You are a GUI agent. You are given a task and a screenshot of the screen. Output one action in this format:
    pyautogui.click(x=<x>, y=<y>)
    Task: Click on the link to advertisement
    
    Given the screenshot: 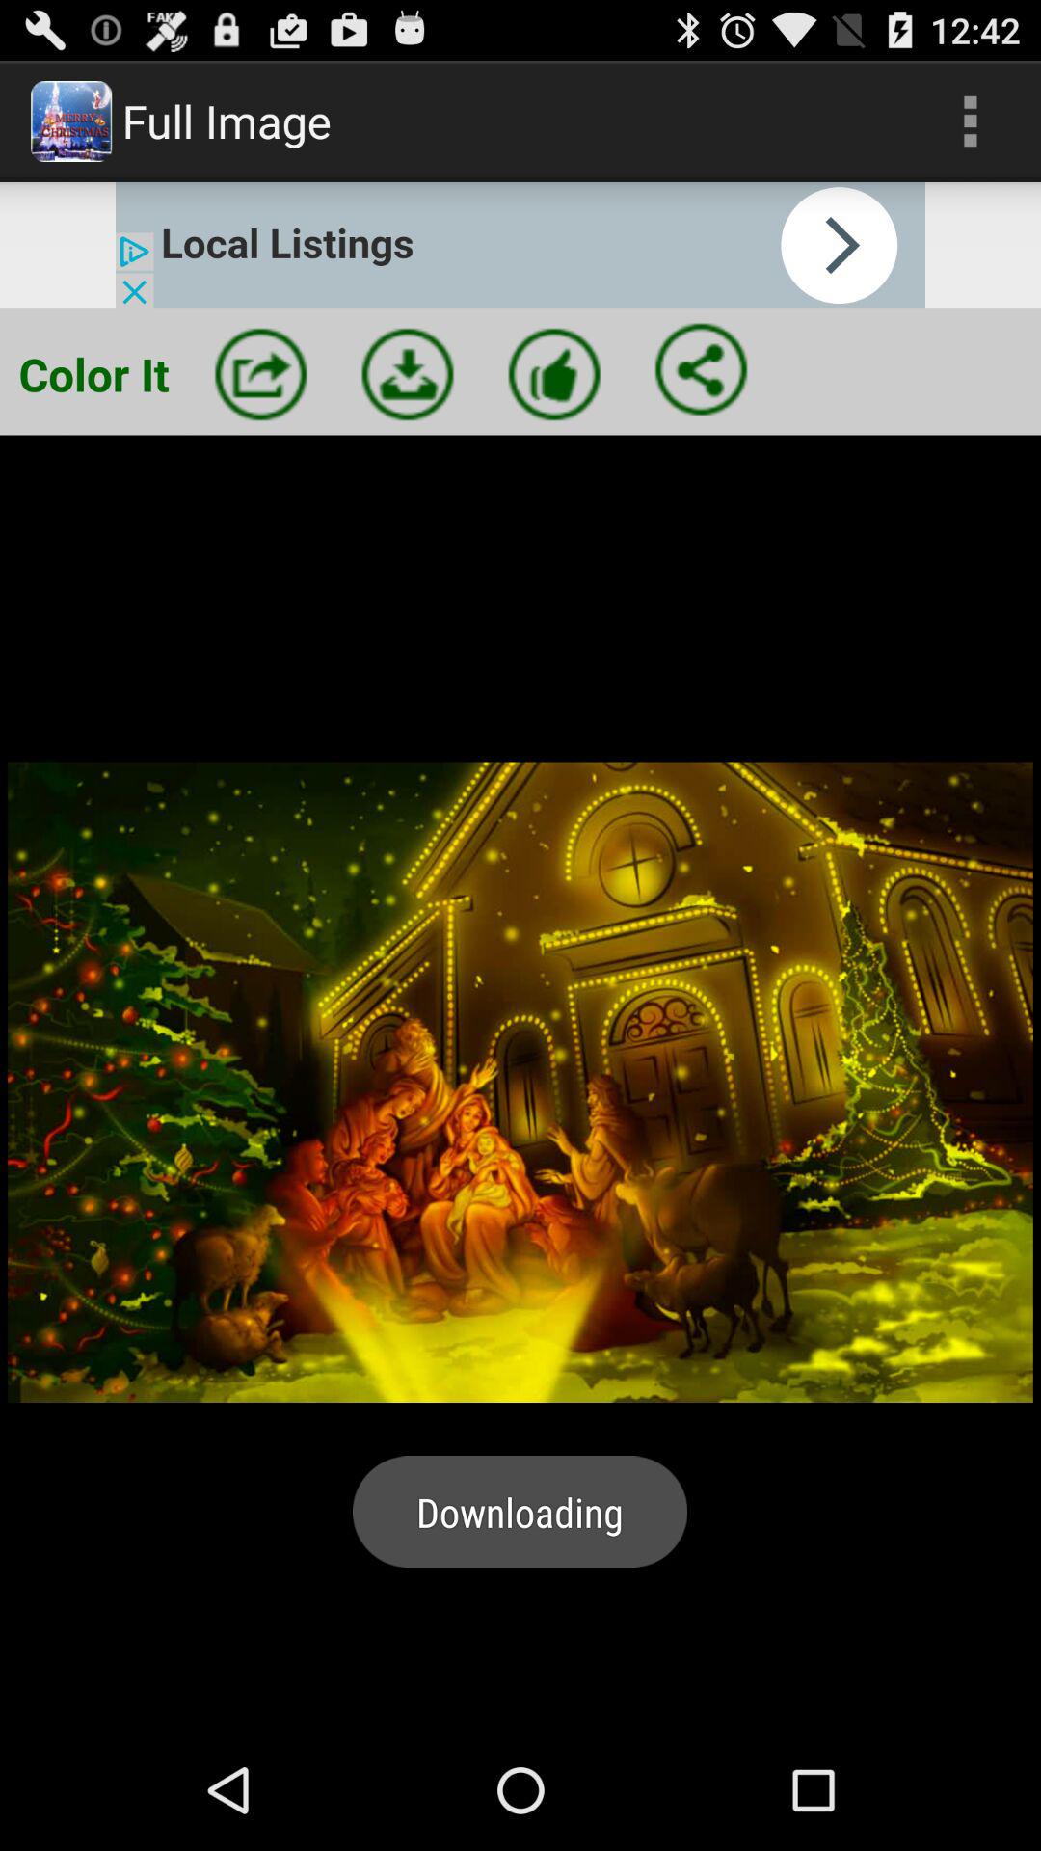 What is the action you would take?
    pyautogui.click(x=520, y=245)
    